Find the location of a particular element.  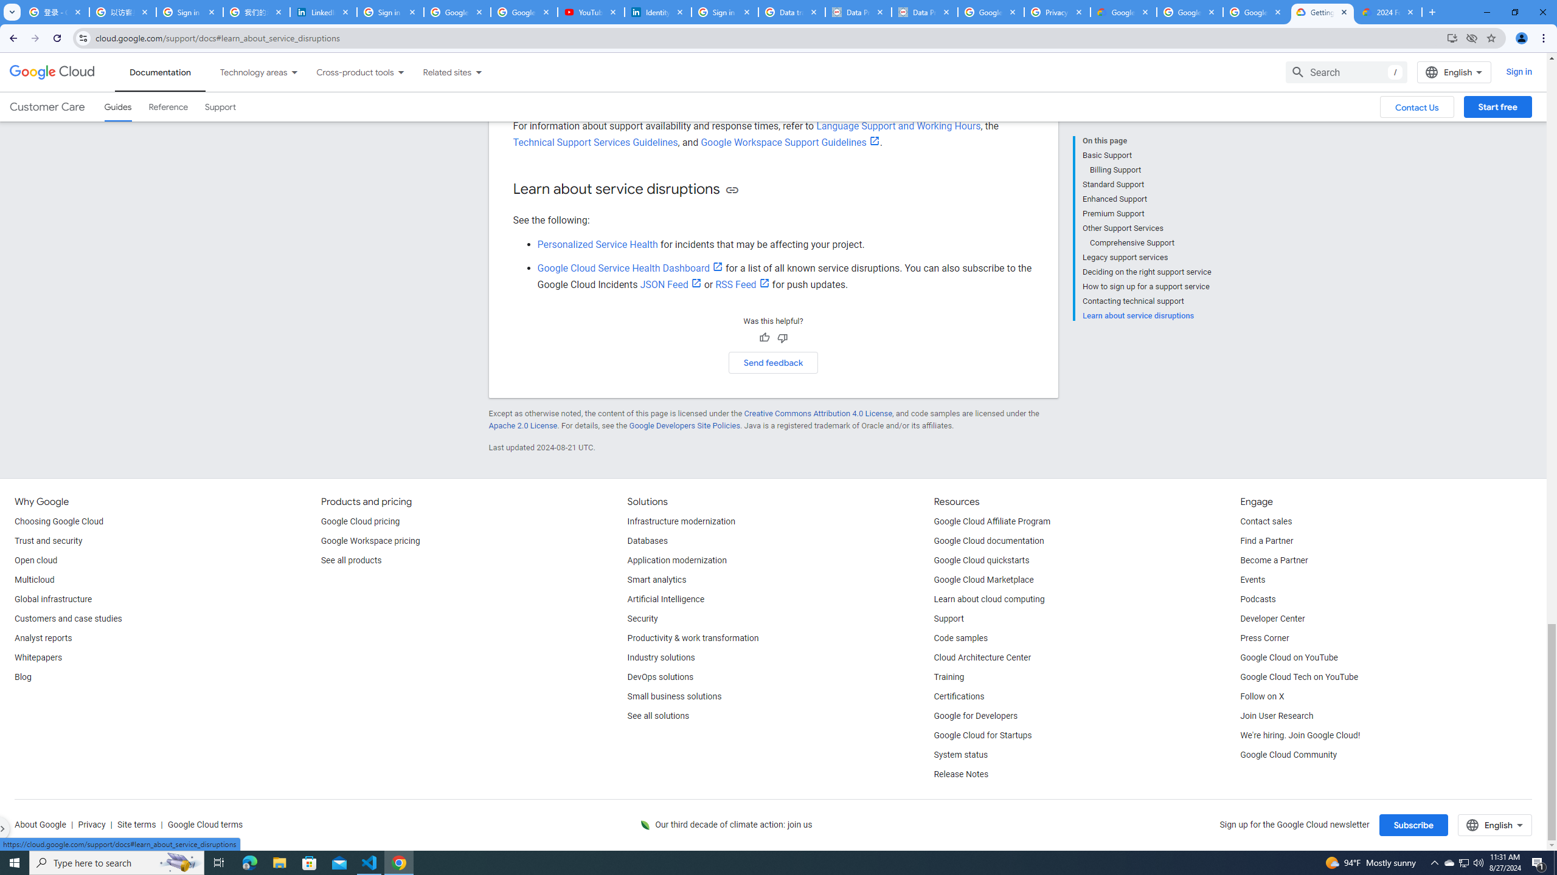

Basic Support is located at coordinates (1146, 155).